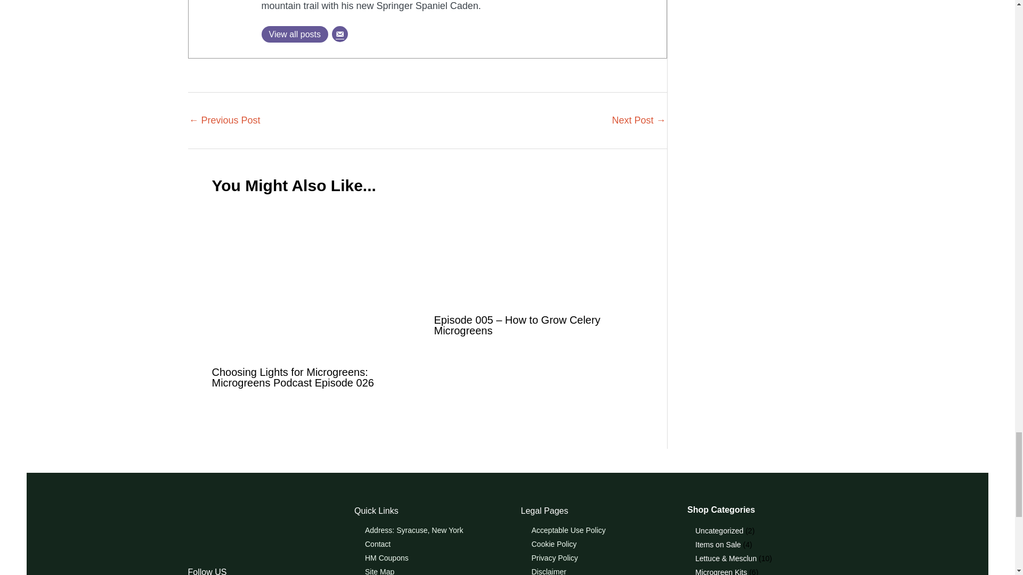  What do you see at coordinates (294, 34) in the screenshot?
I see `View all posts` at bounding box center [294, 34].